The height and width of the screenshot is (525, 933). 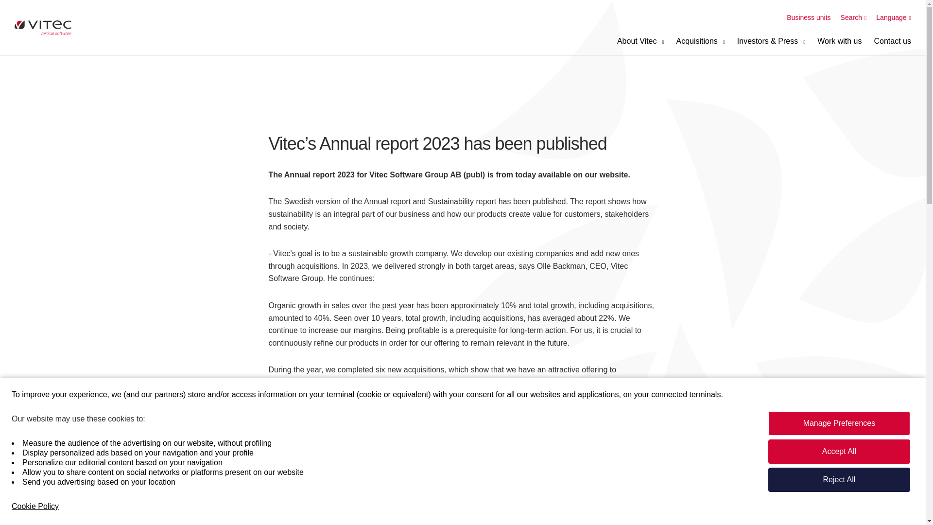 What do you see at coordinates (839, 41) in the screenshot?
I see `Work with us` at bounding box center [839, 41].